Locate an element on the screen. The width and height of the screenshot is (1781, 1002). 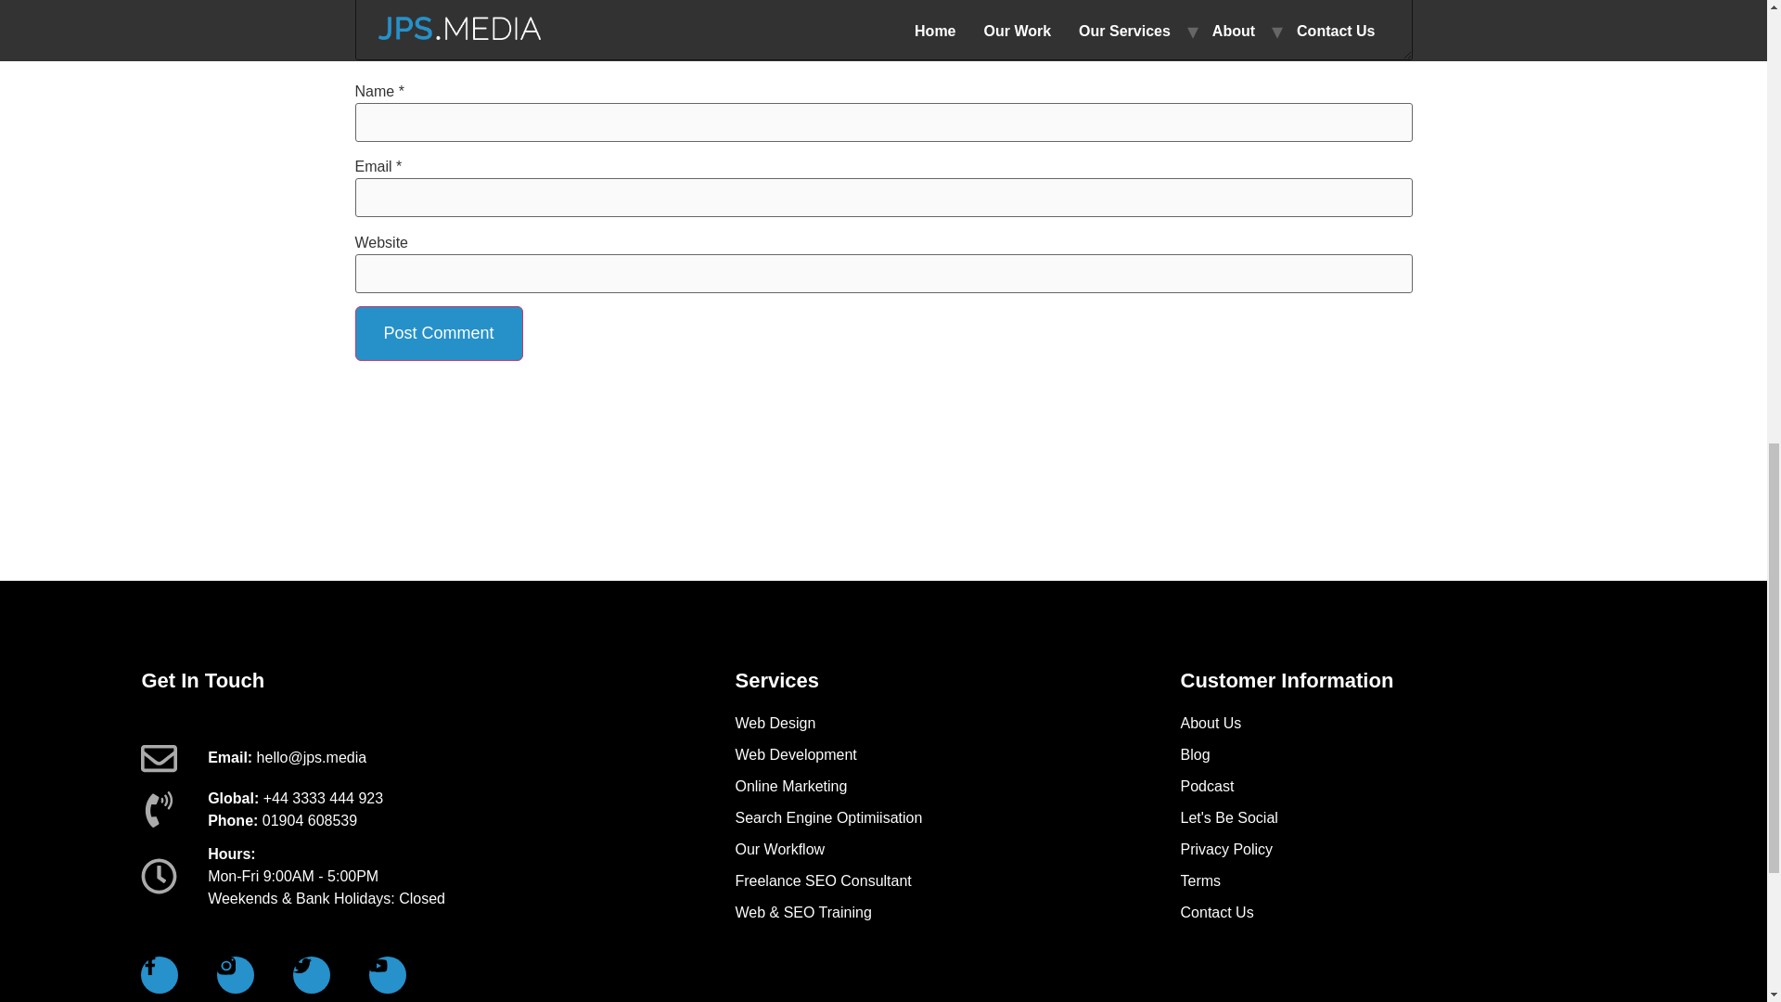
Web Design is located at coordinates (956, 723).